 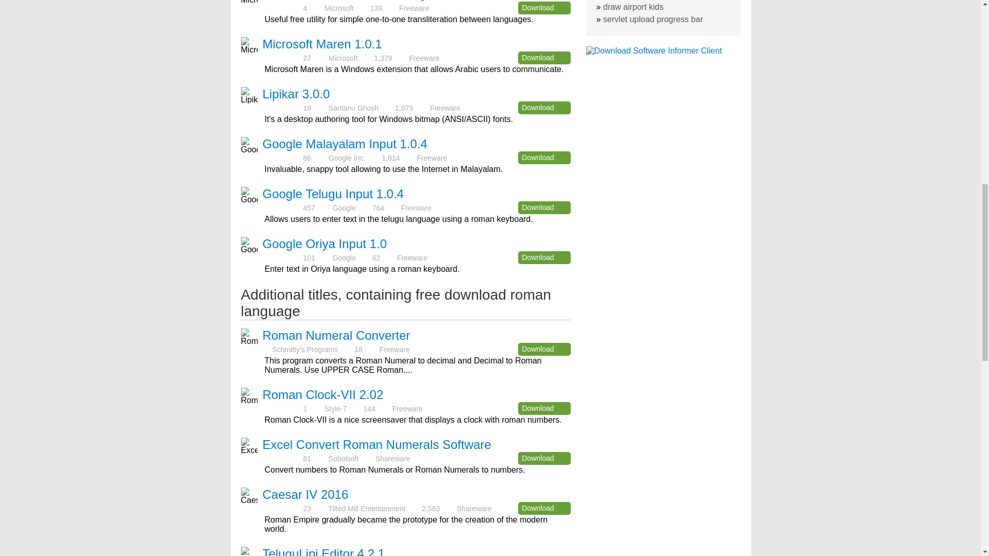 I want to click on Microsoft Maren 1.0.1, so click(x=322, y=44).